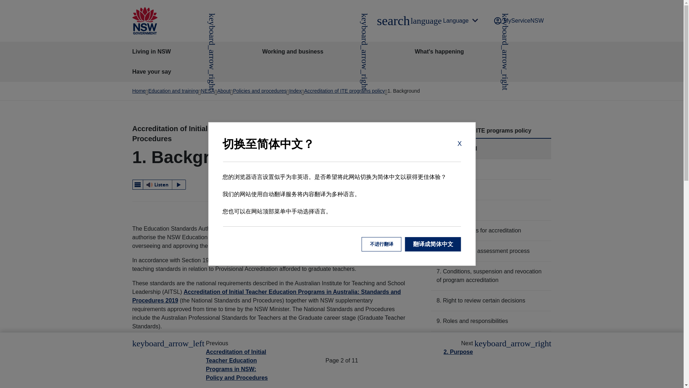 The width and height of the screenshot is (689, 388). Describe the element at coordinates (266, 296) in the screenshot. I see `Listen to this page using ReadSpeaker webReader` at that location.